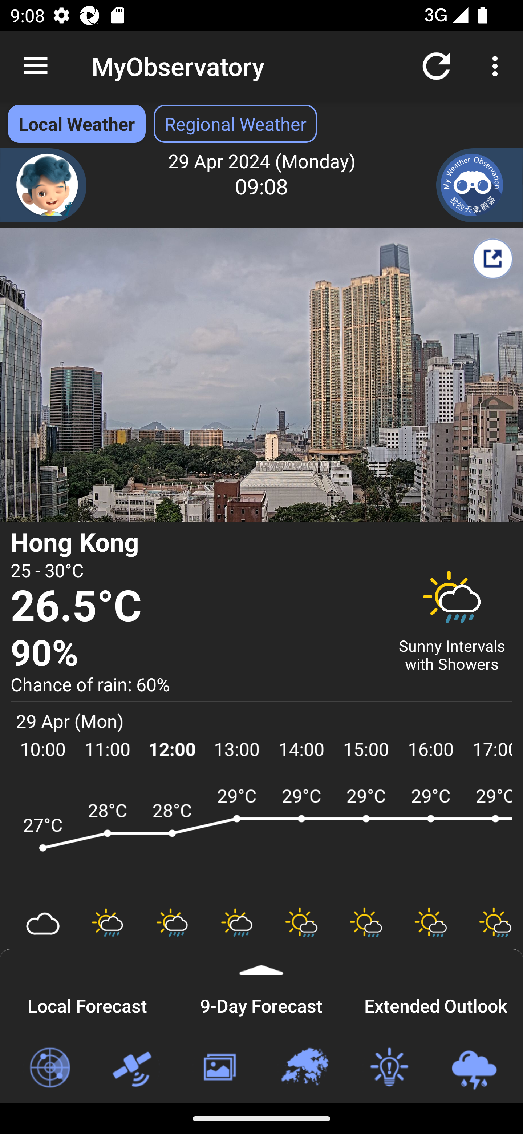 The image size is (523, 1134). Describe the element at coordinates (437, 65) in the screenshot. I see `Refresh` at that location.